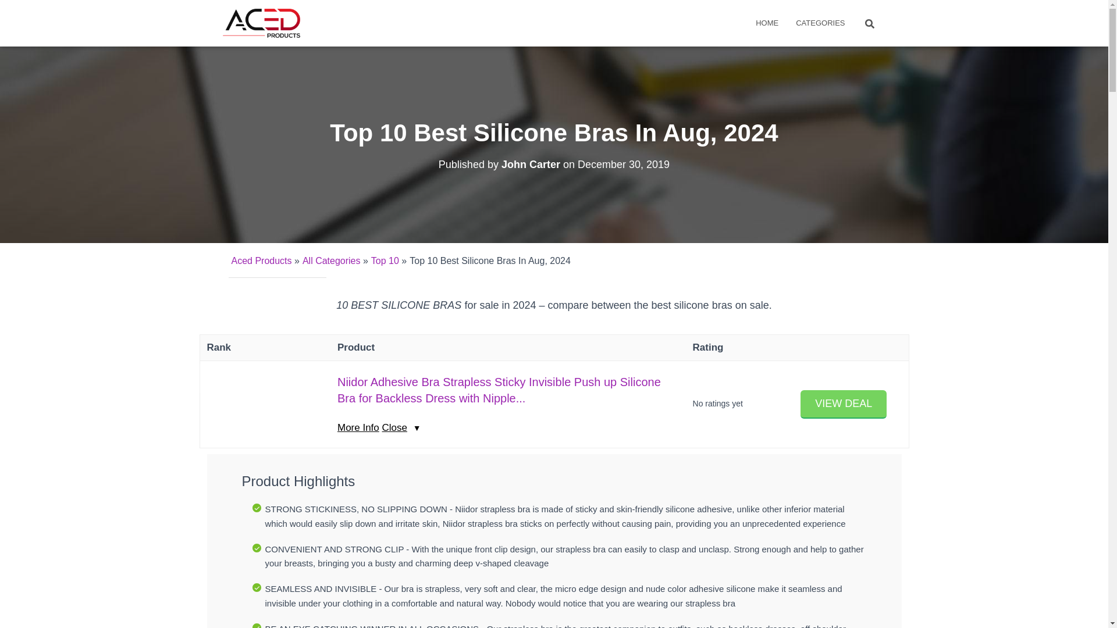 The height and width of the screenshot is (628, 1117). Describe the element at coordinates (385, 261) in the screenshot. I see `Top 10` at that location.